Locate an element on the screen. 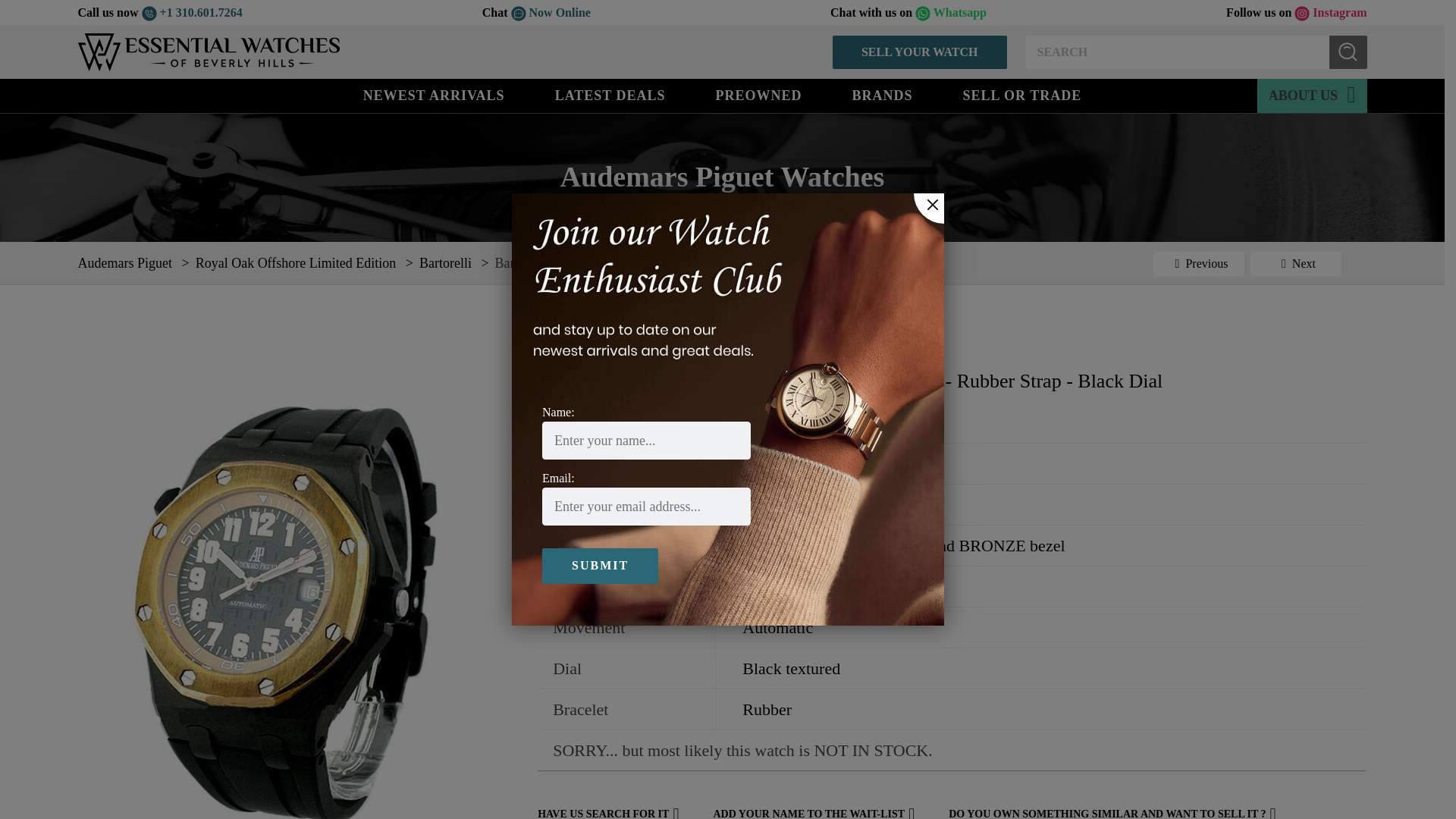  NEWEST ARRIVALS is located at coordinates (434, 96).